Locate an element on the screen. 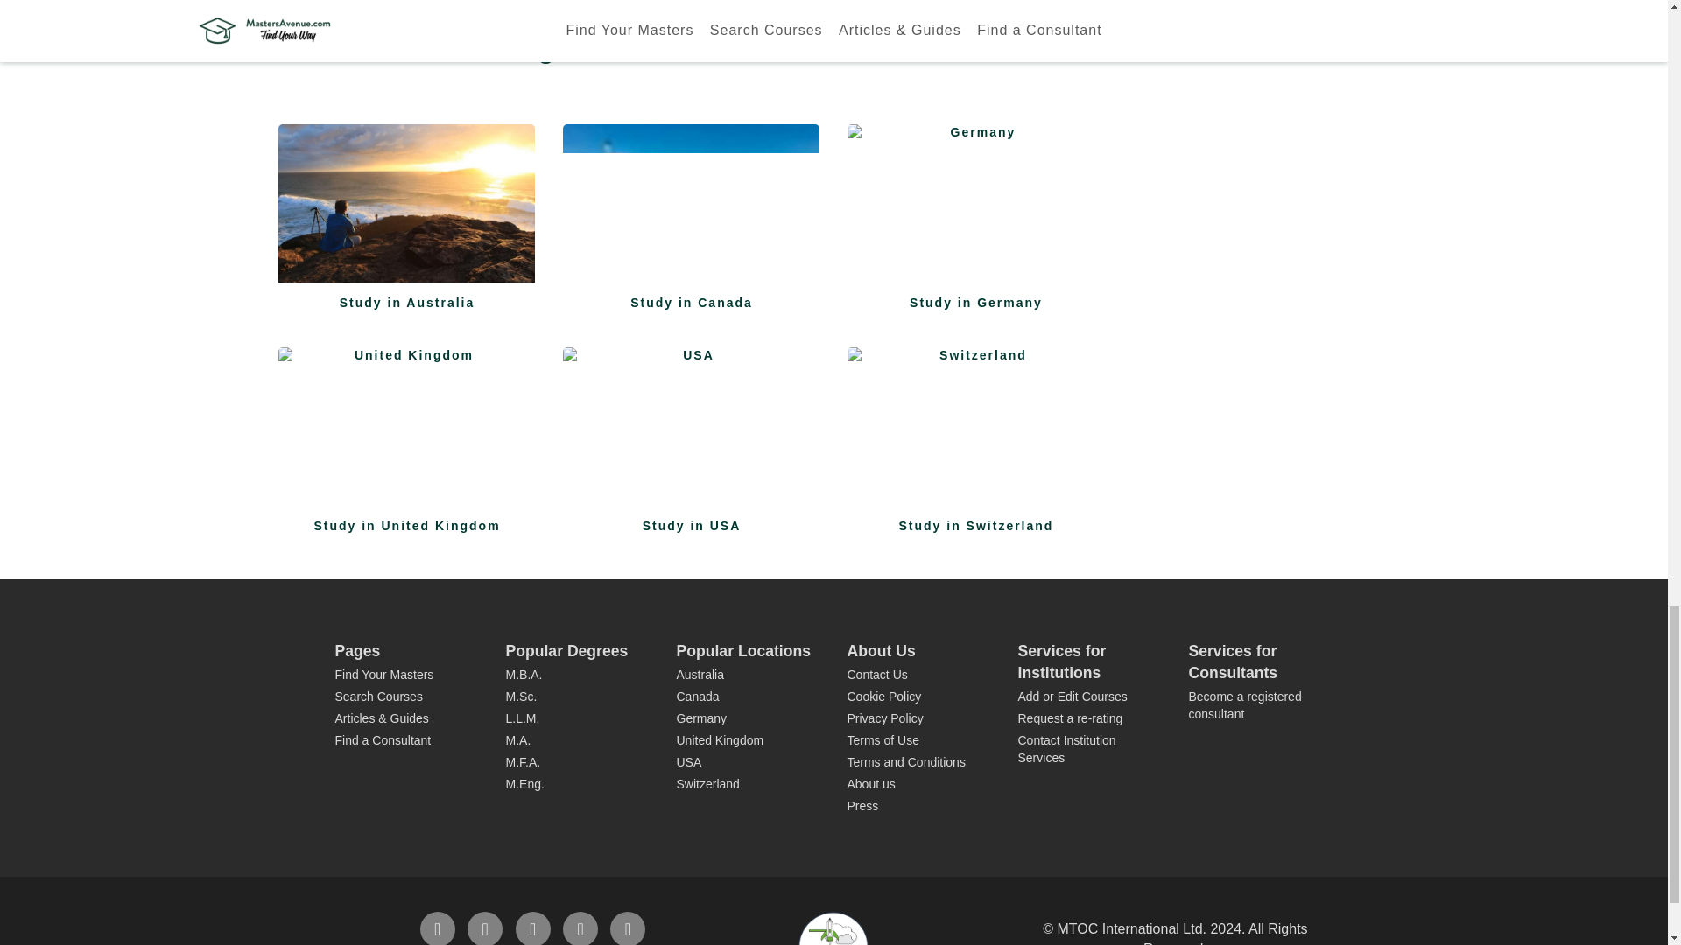 This screenshot has height=945, width=1681. Study in Canada is located at coordinates (690, 210).